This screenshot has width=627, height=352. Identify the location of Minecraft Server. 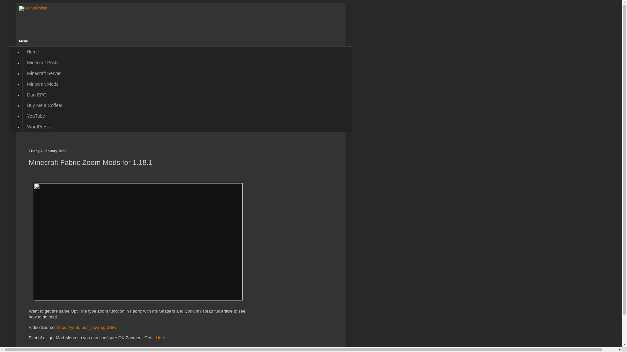
(43, 73).